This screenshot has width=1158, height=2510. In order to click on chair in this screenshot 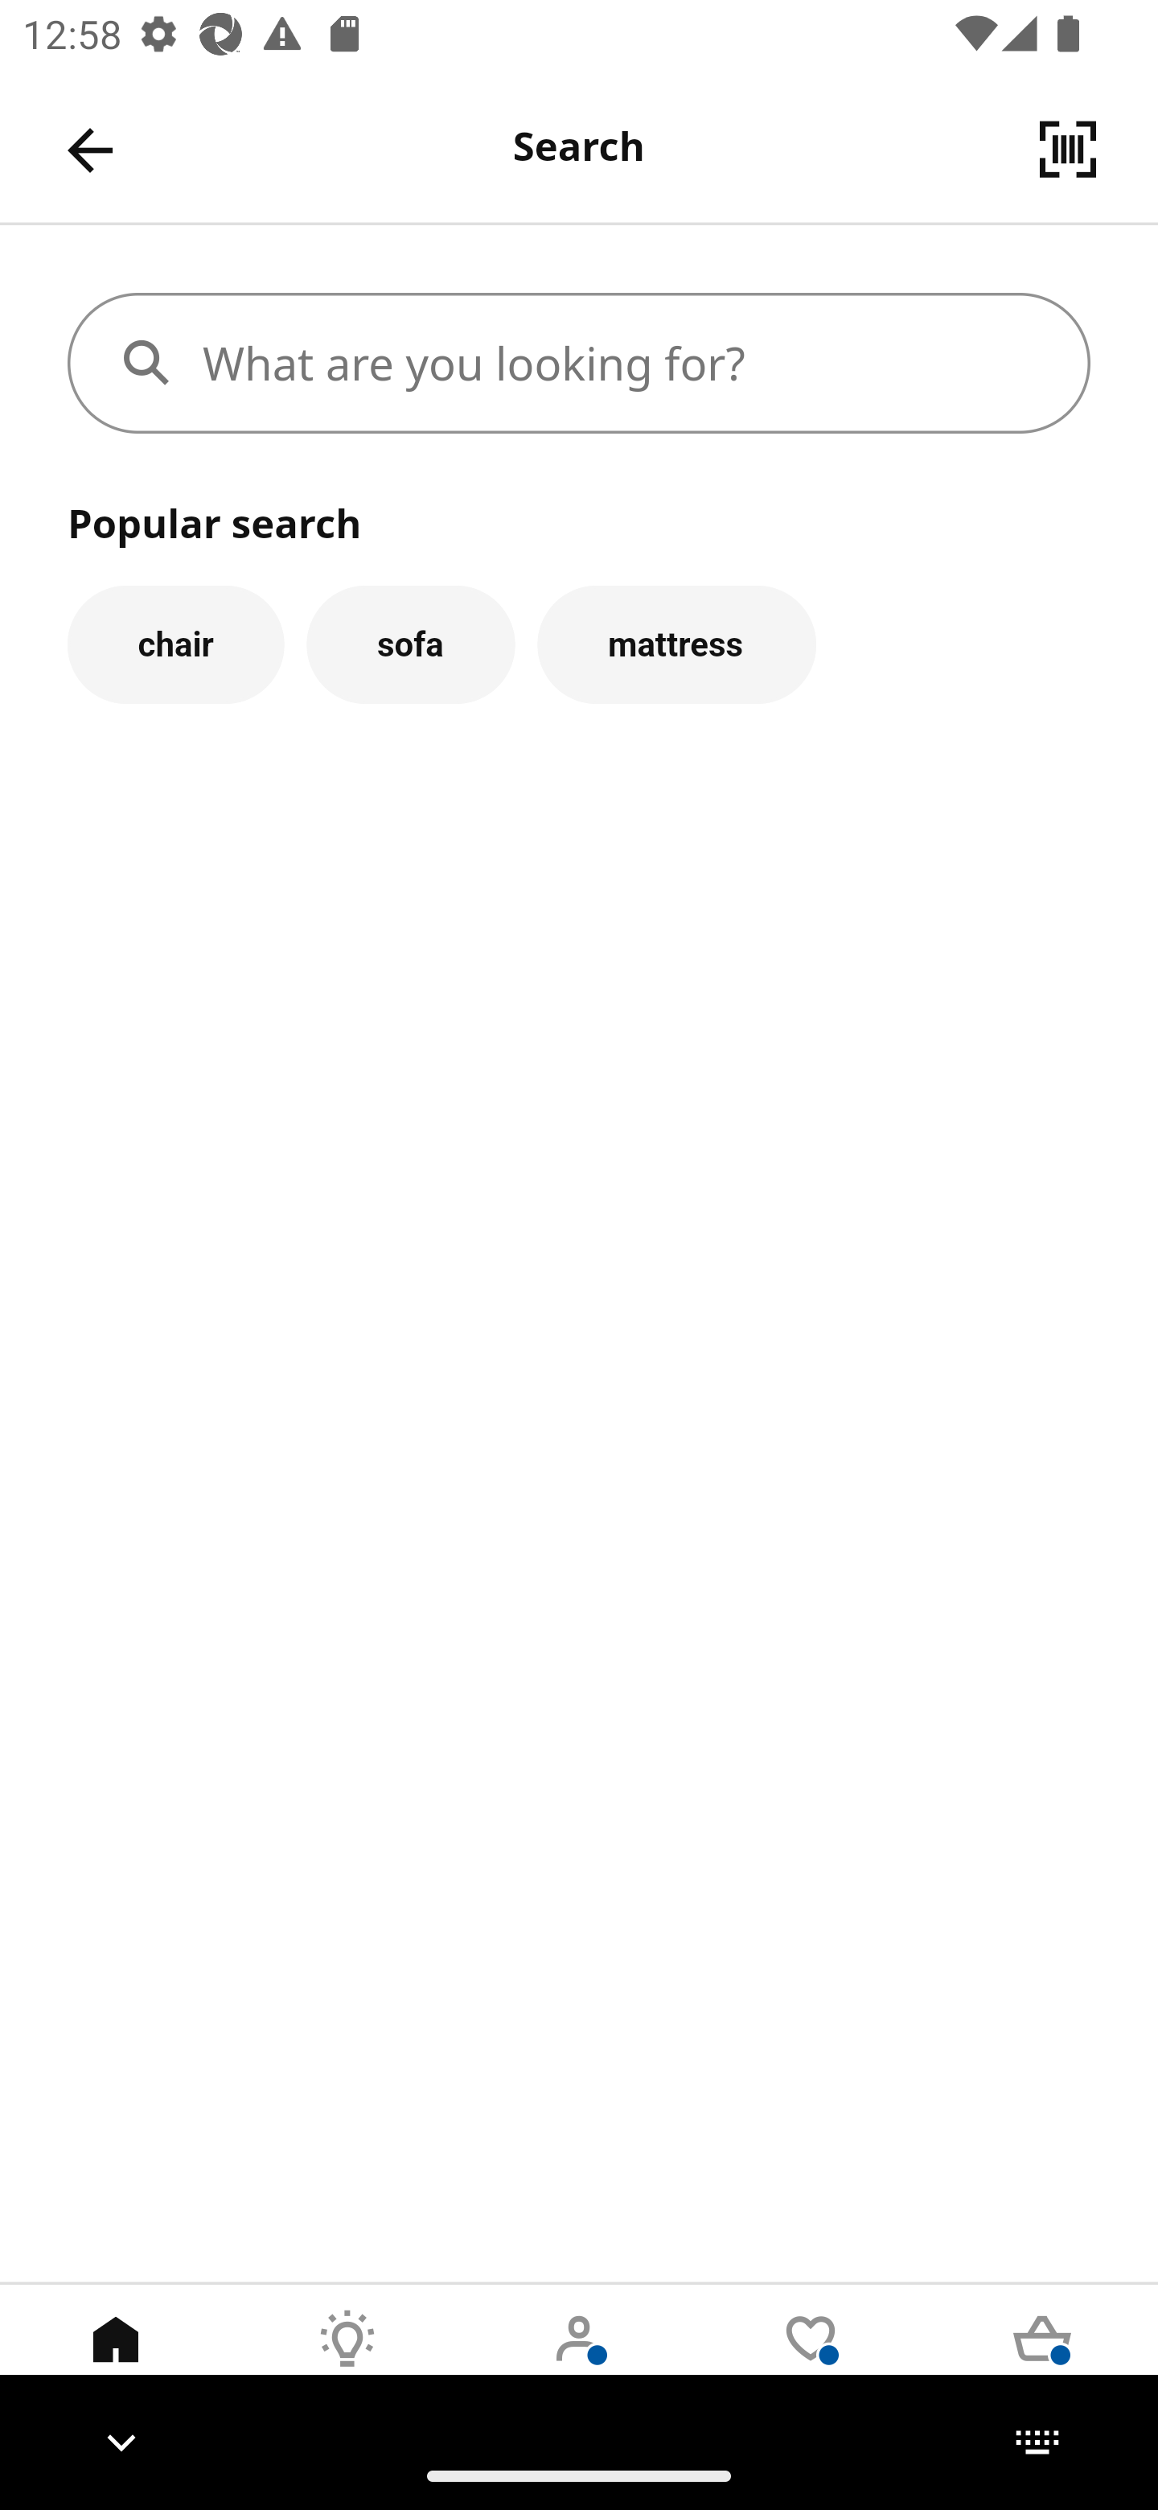, I will do `click(175, 644)`.